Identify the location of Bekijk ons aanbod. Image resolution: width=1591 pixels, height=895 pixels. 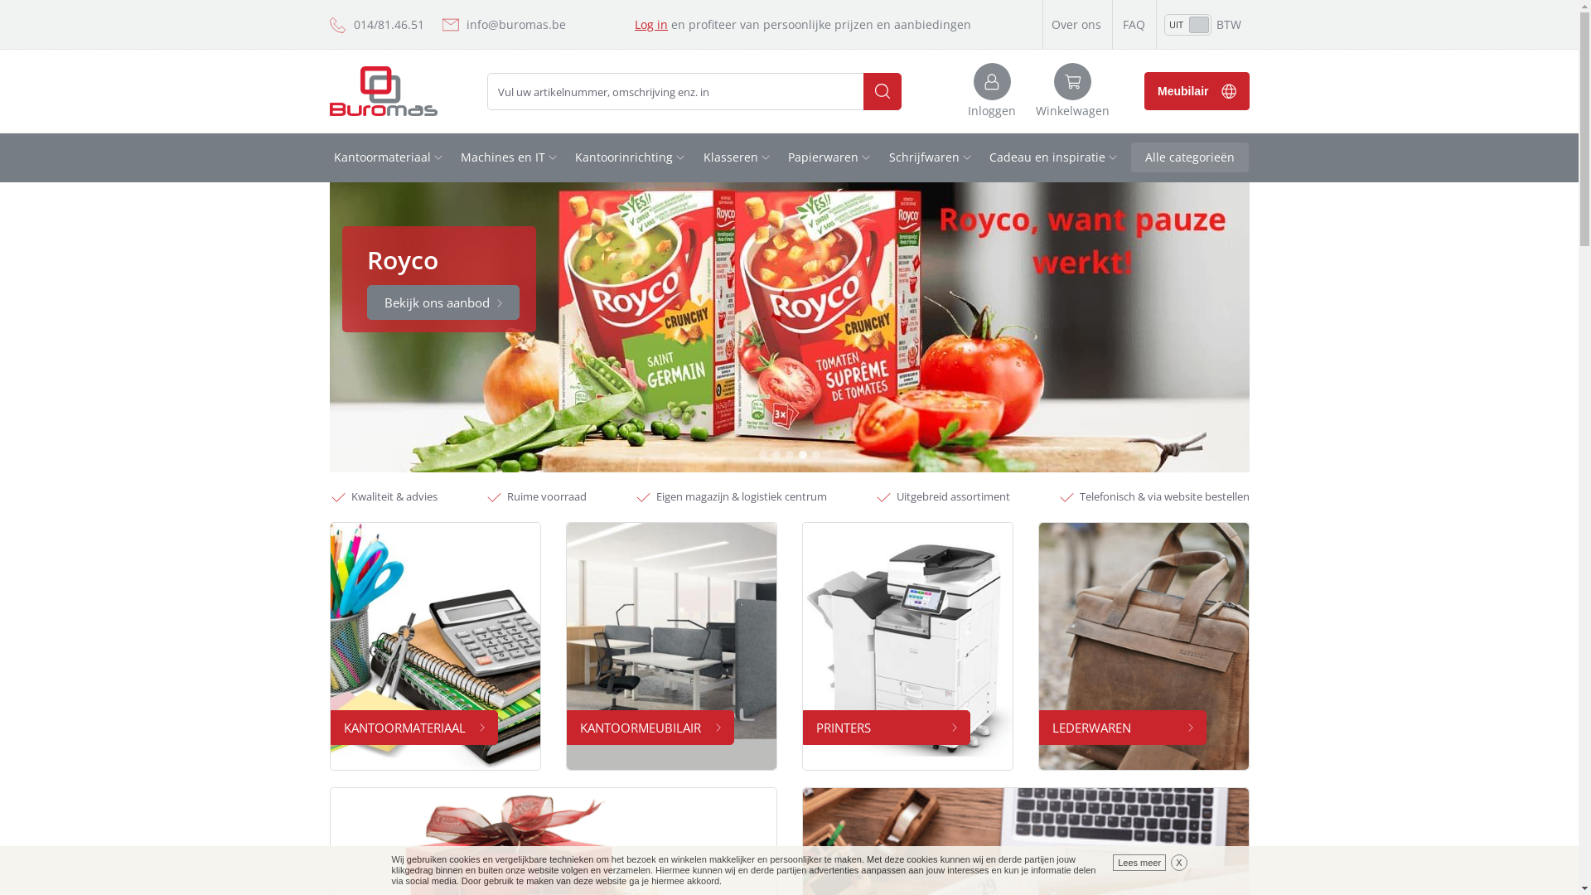
(442, 302).